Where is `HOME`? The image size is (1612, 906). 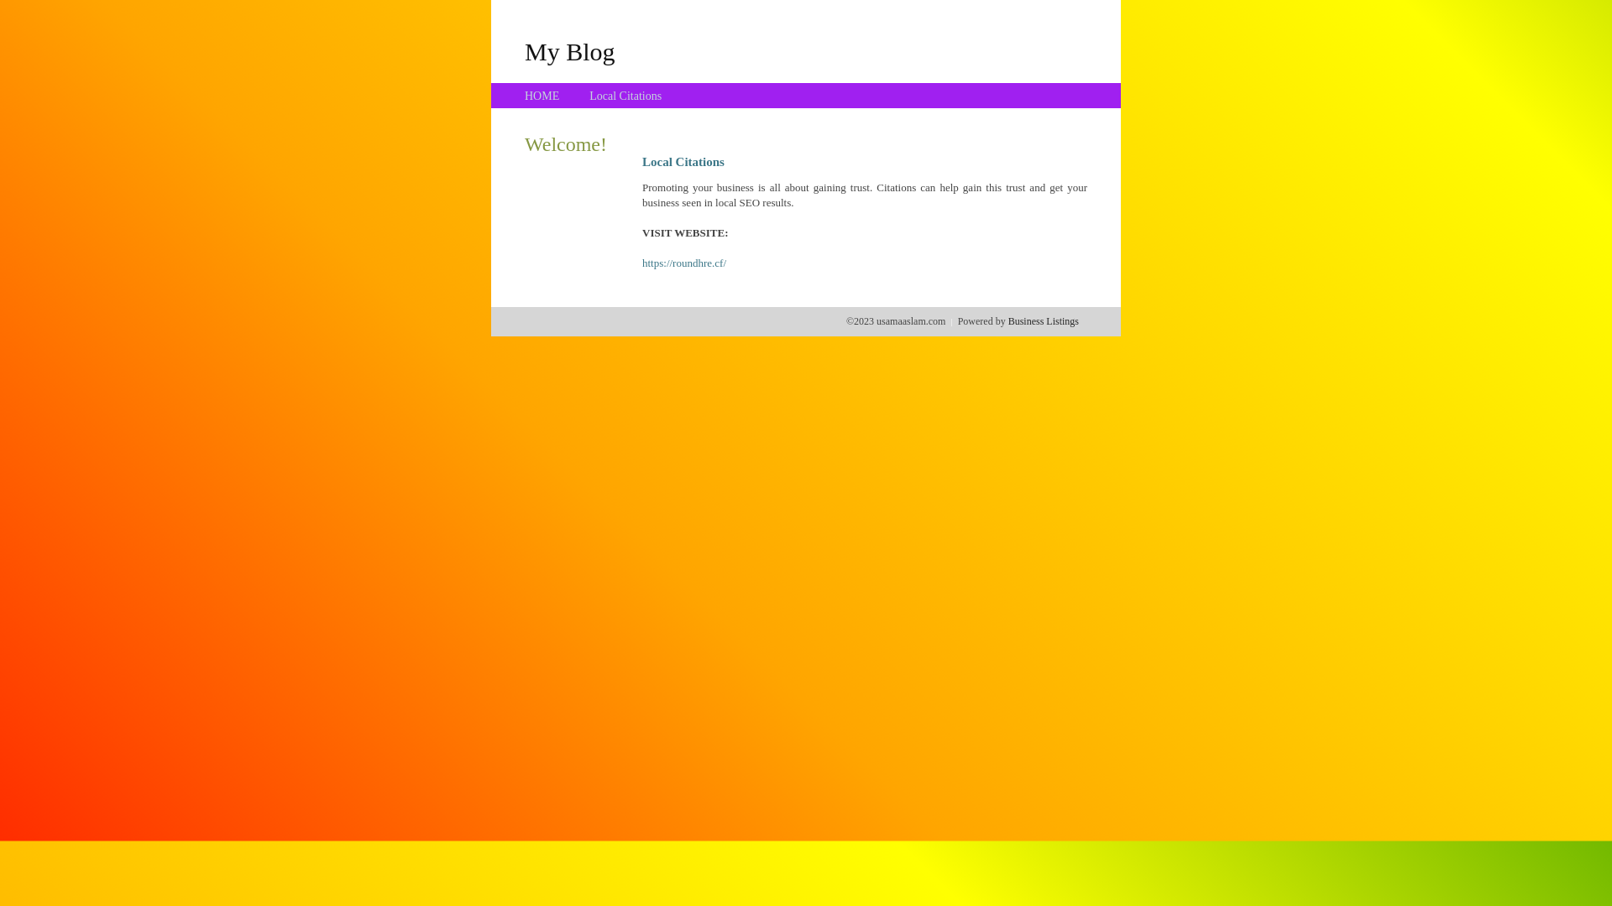 HOME is located at coordinates (542, 96).